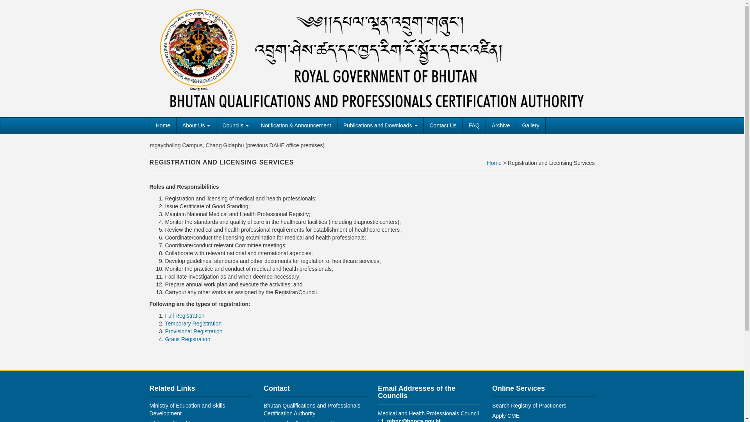 Image resolution: width=750 pixels, height=422 pixels. I want to click on Provisional Registration, so click(194, 331).